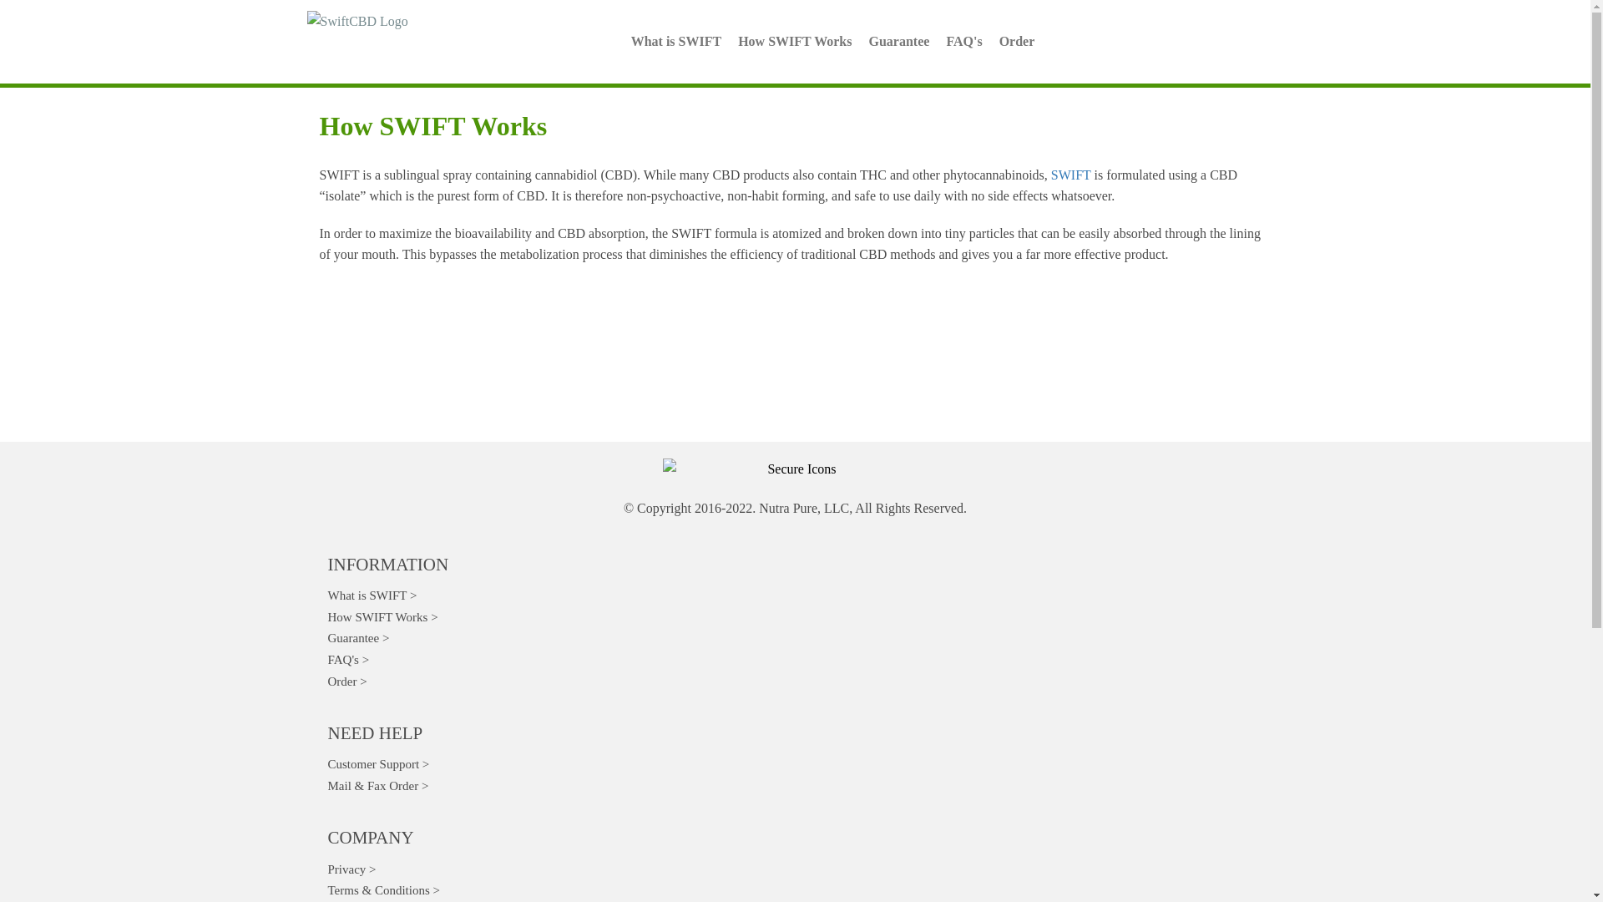 Image resolution: width=1603 pixels, height=902 pixels. I want to click on What is SWIFT, so click(372, 595).